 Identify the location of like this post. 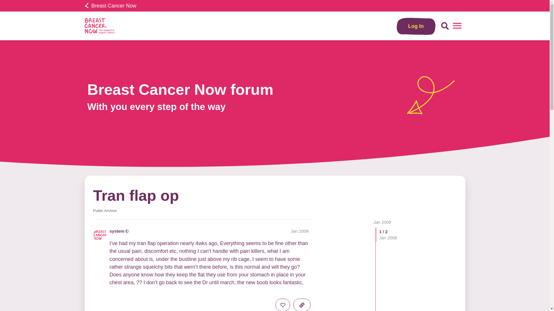
(282, 305).